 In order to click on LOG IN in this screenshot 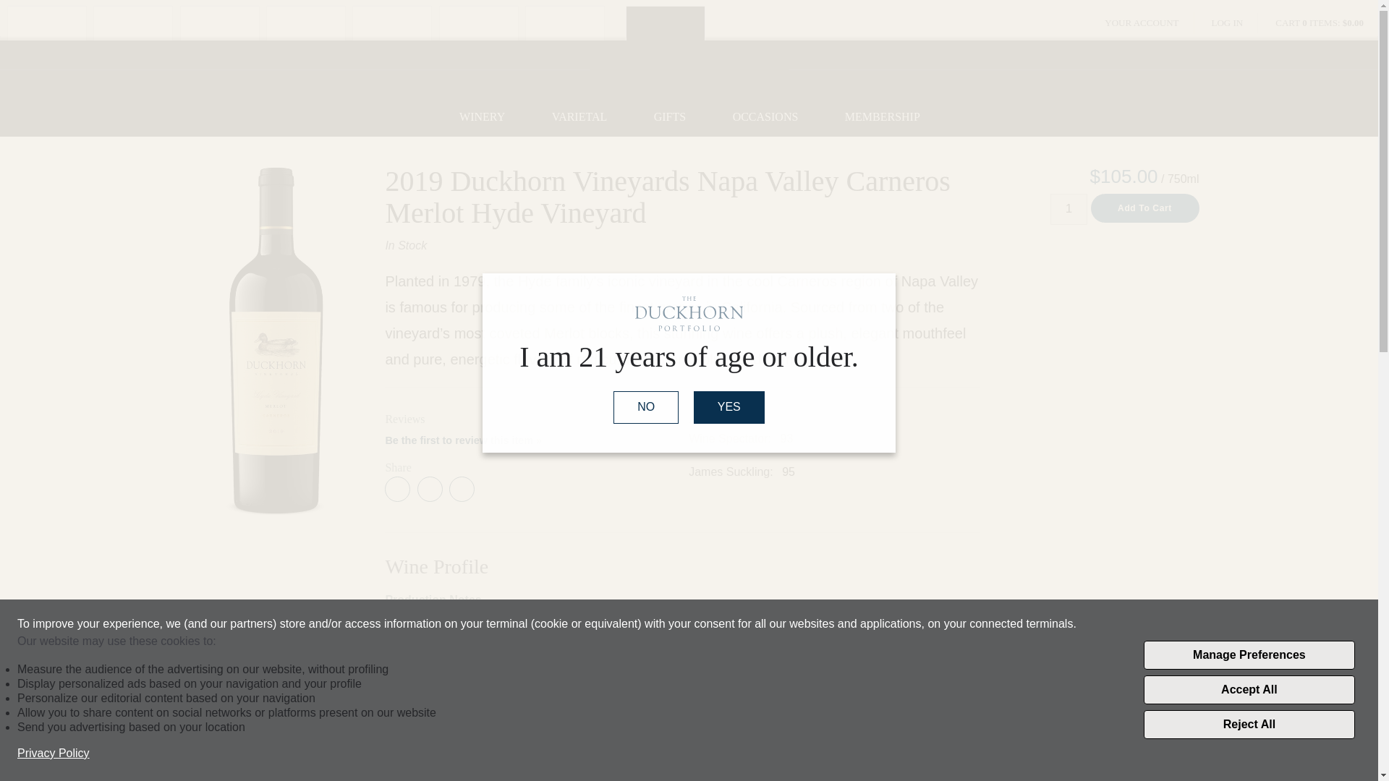, I will do `click(1228, 23)`.